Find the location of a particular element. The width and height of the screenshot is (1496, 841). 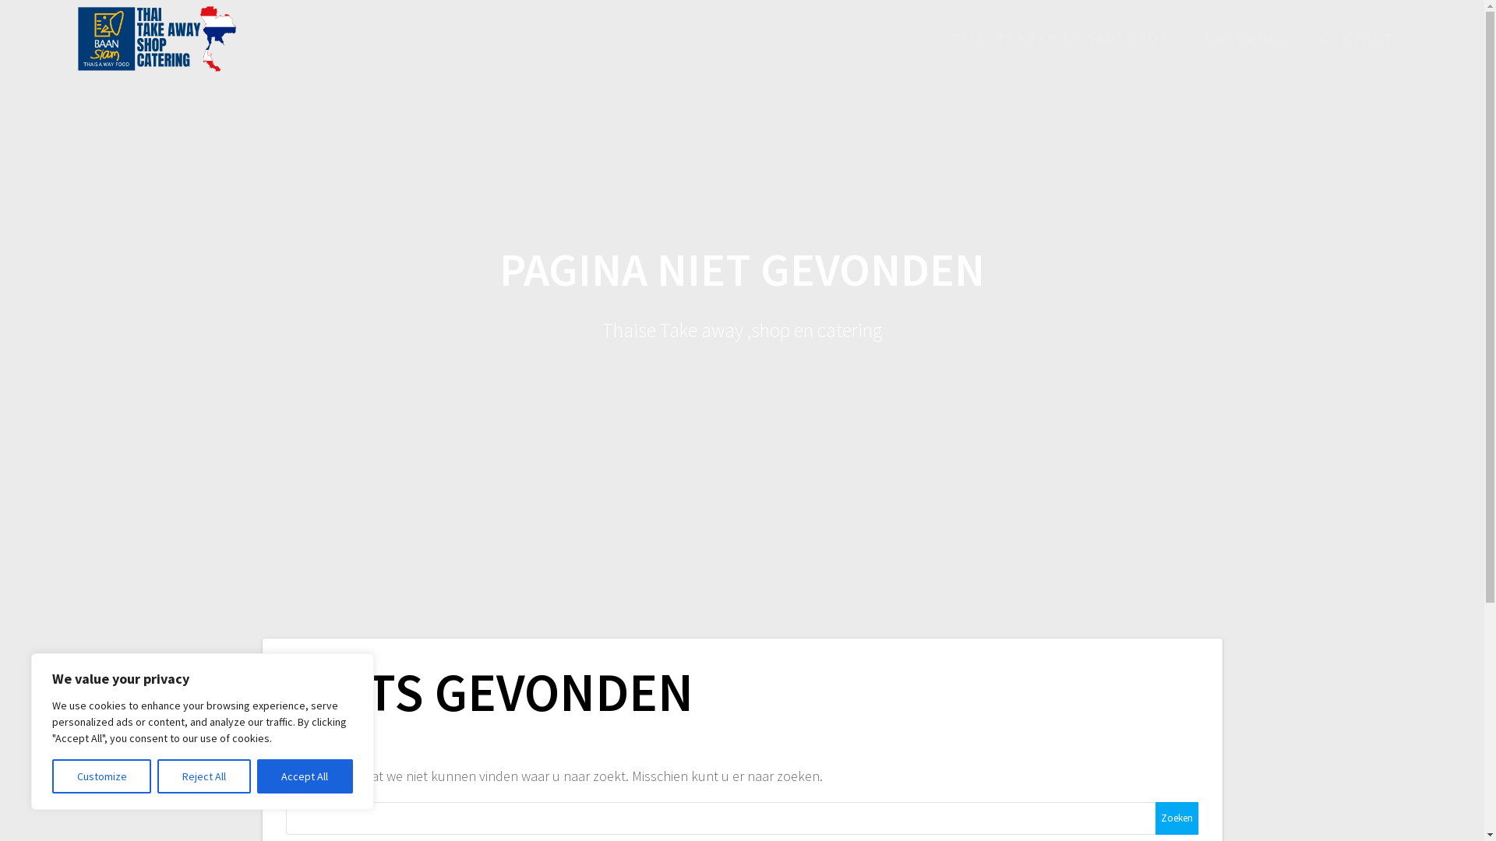

Accept All is located at coordinates (305, 776).